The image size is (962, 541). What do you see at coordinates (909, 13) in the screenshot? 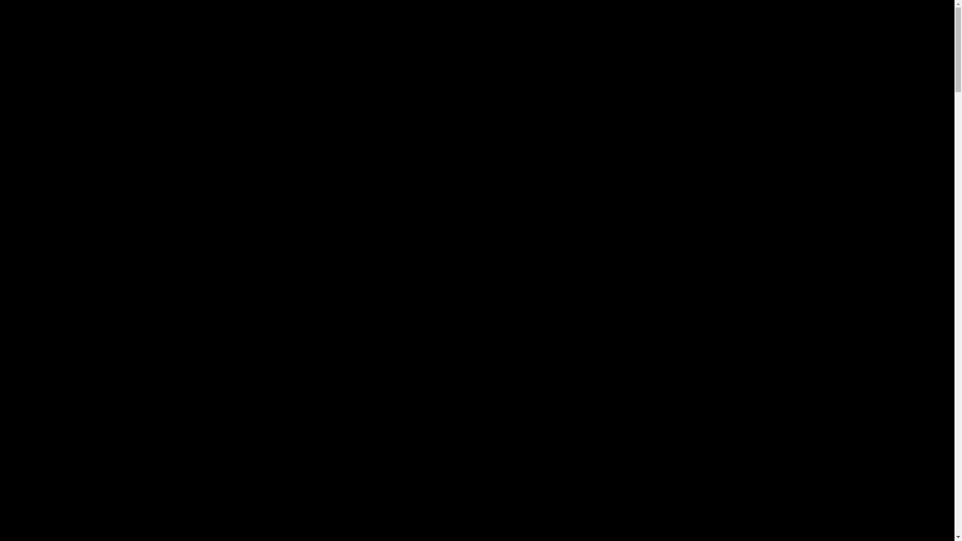
I see `Facebook` at bounding box center [909, 13].